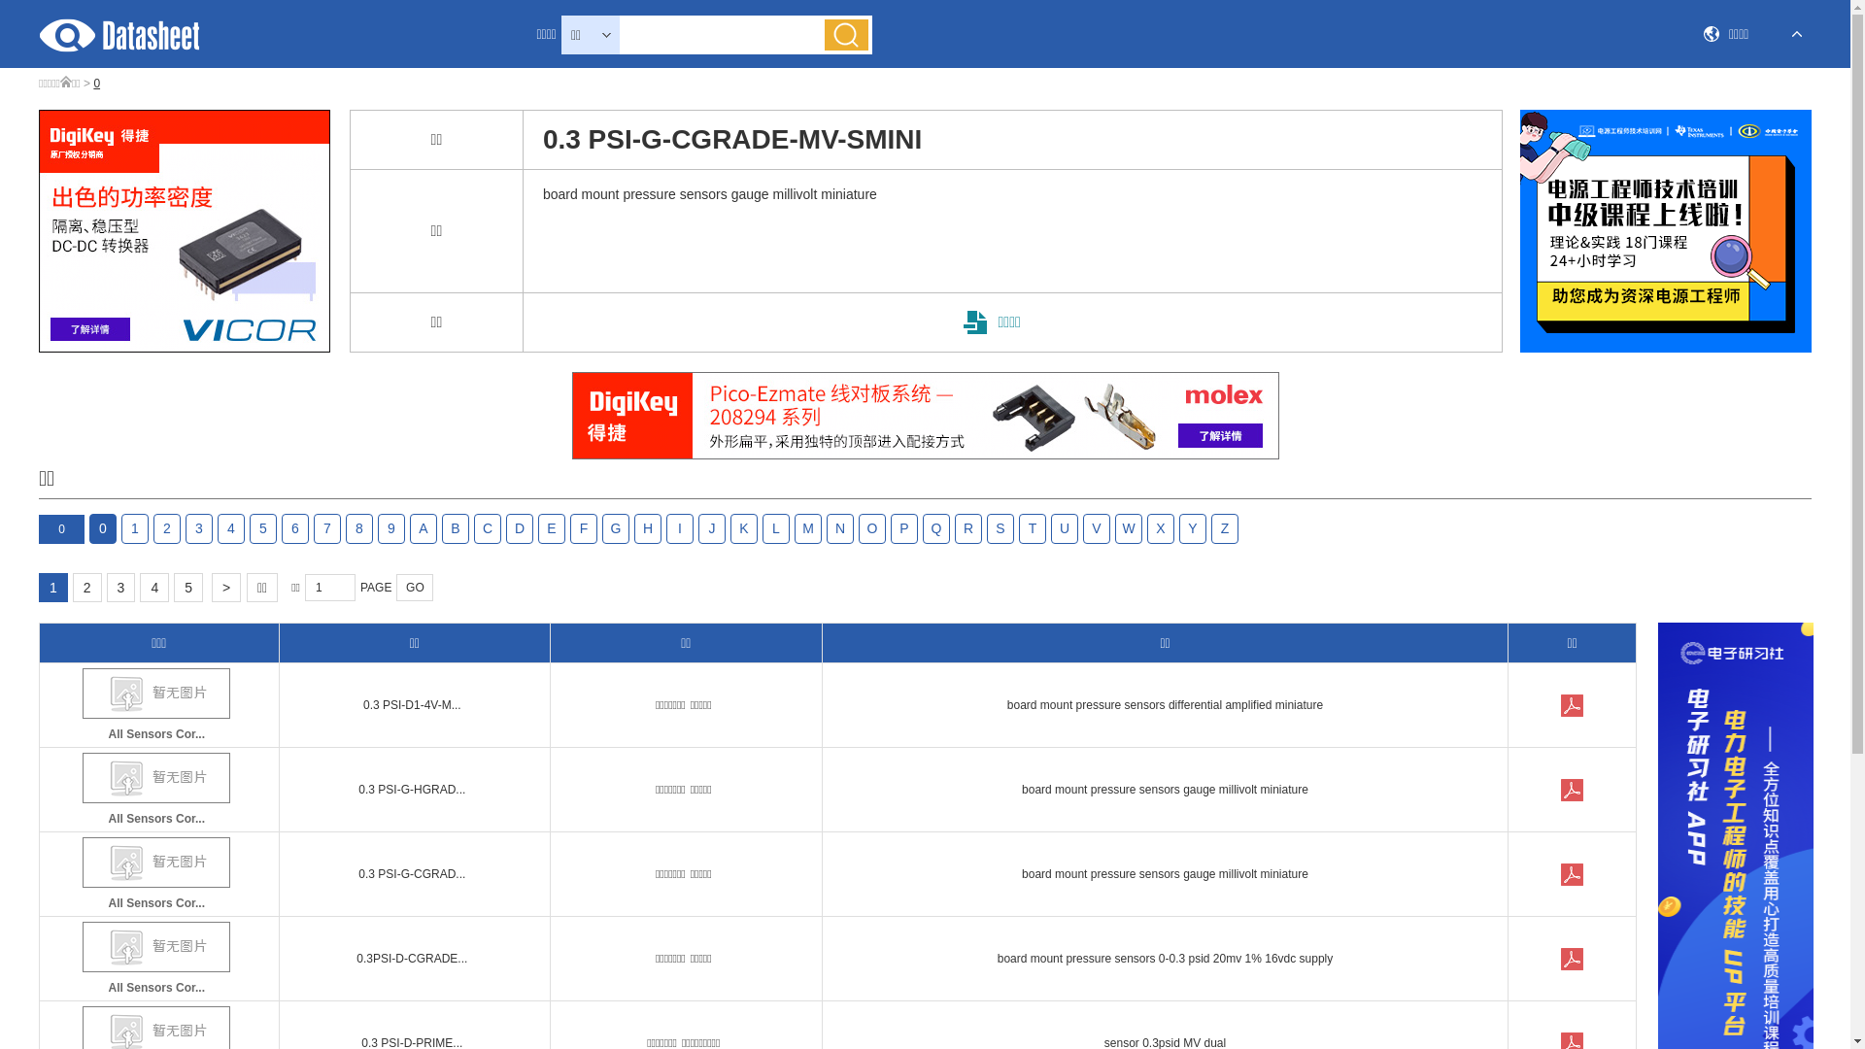 The image size is (1865, 1049). Describe the element at coordinates (1573, 791) in the screenshot. I see `0.3 PSI-G-HGRADE-MV-SMINI` at that location.